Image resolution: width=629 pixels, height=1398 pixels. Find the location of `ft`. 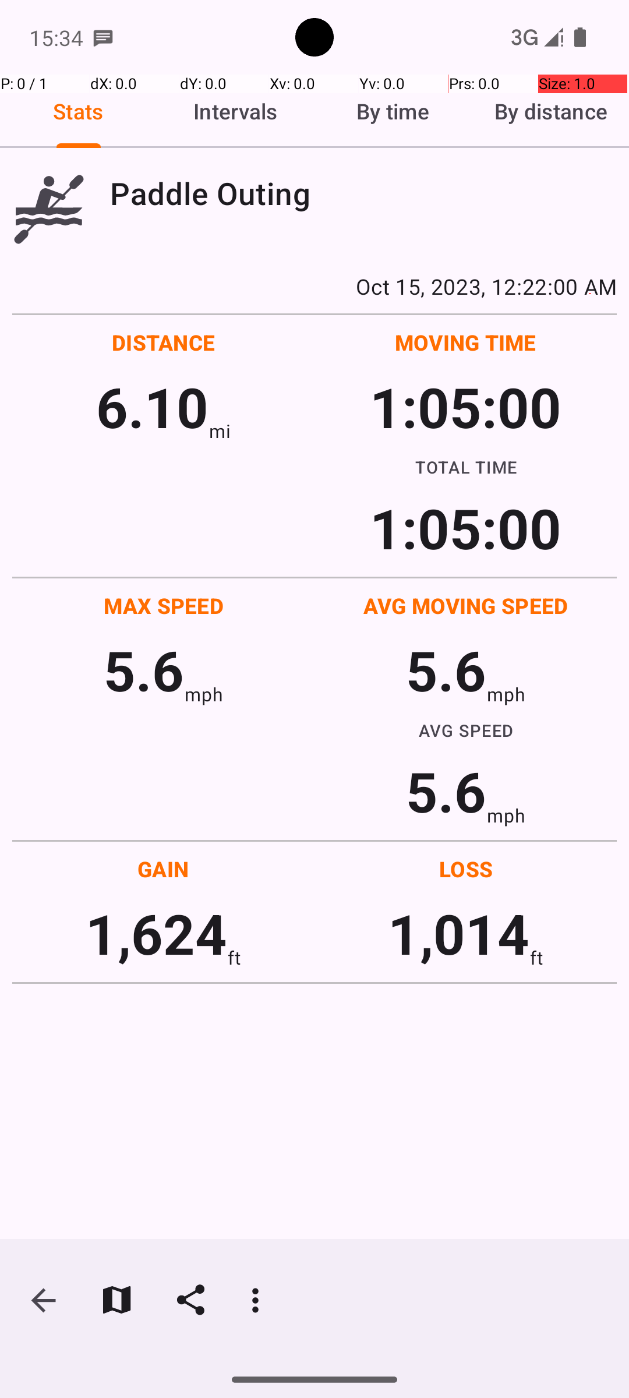

ft is located at coordinates (234, 958).